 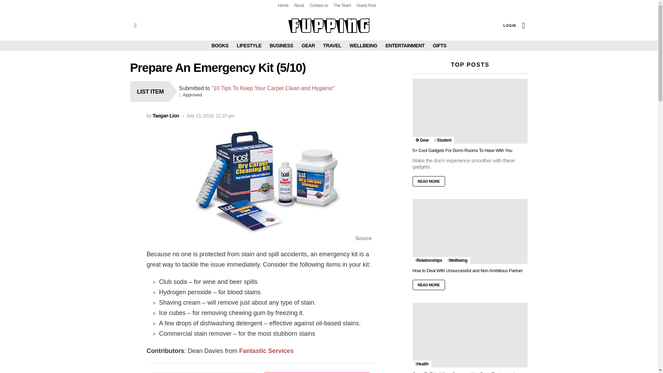 What do you see at coordinates (470, 231) in the screenshot?
I see `How to Deal With Unsuccessful and Non Ambitious Partner` at bounding box center [470, 231].